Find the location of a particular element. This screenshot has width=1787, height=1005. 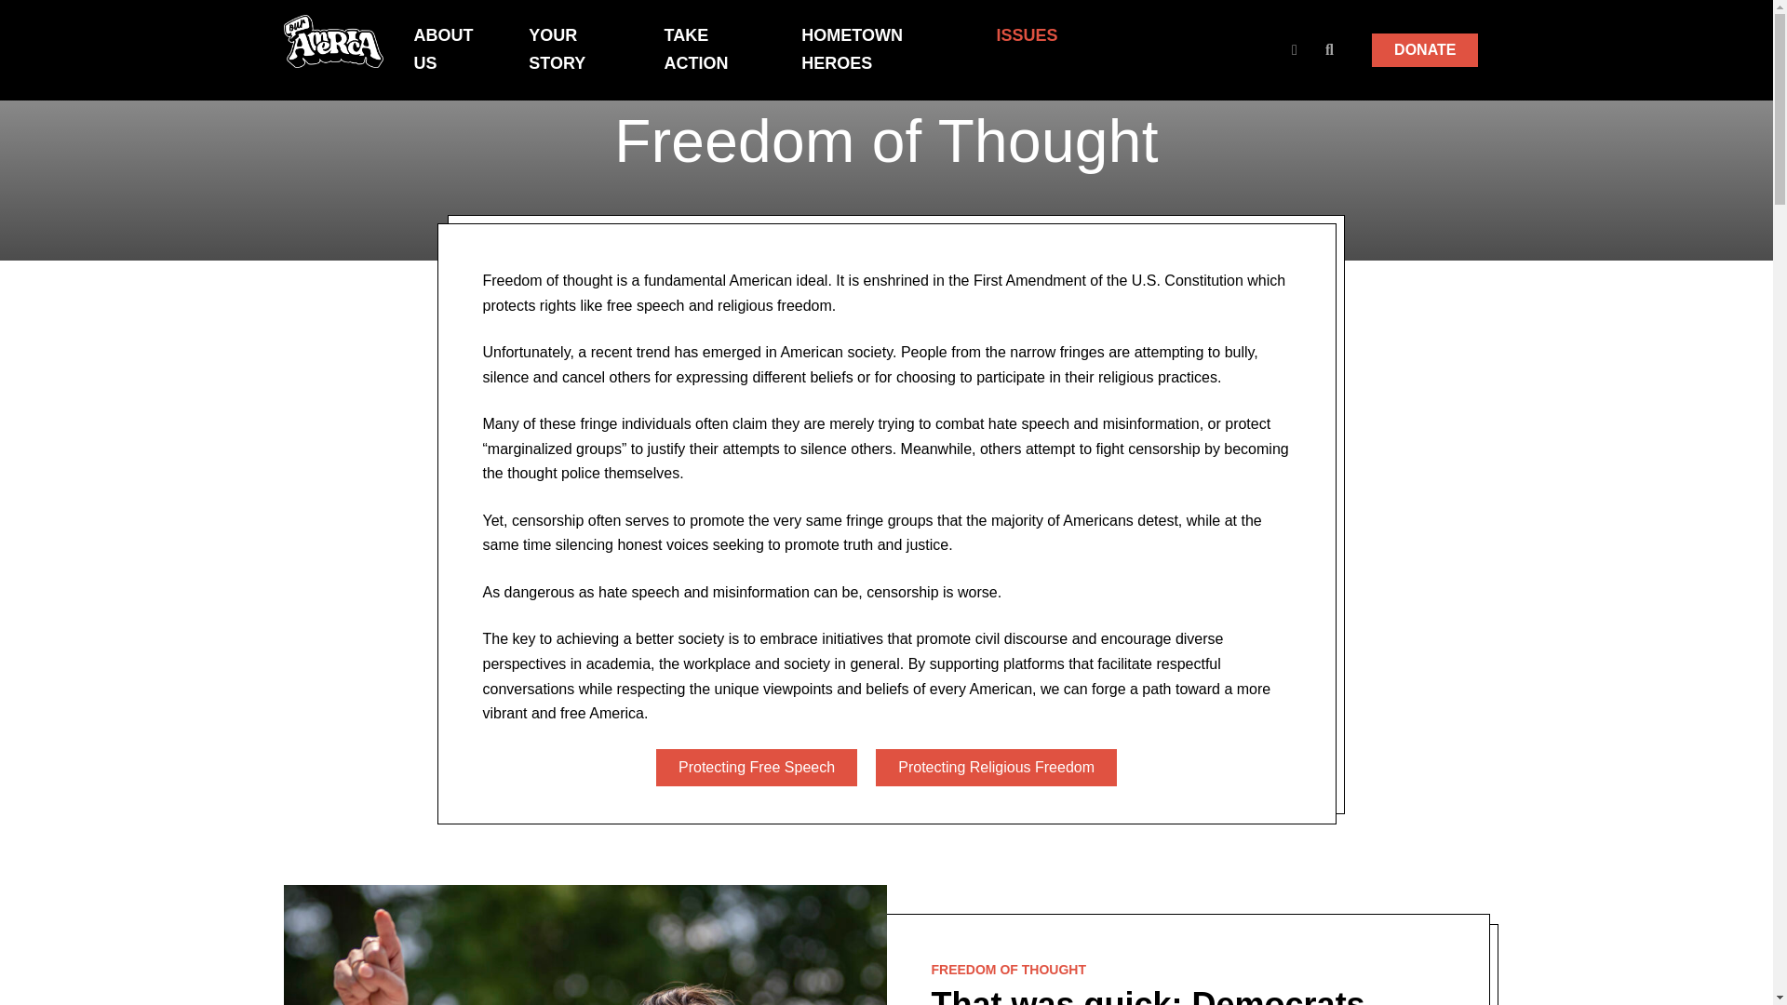

YOUR STORY is located at coordinates (577, 50).